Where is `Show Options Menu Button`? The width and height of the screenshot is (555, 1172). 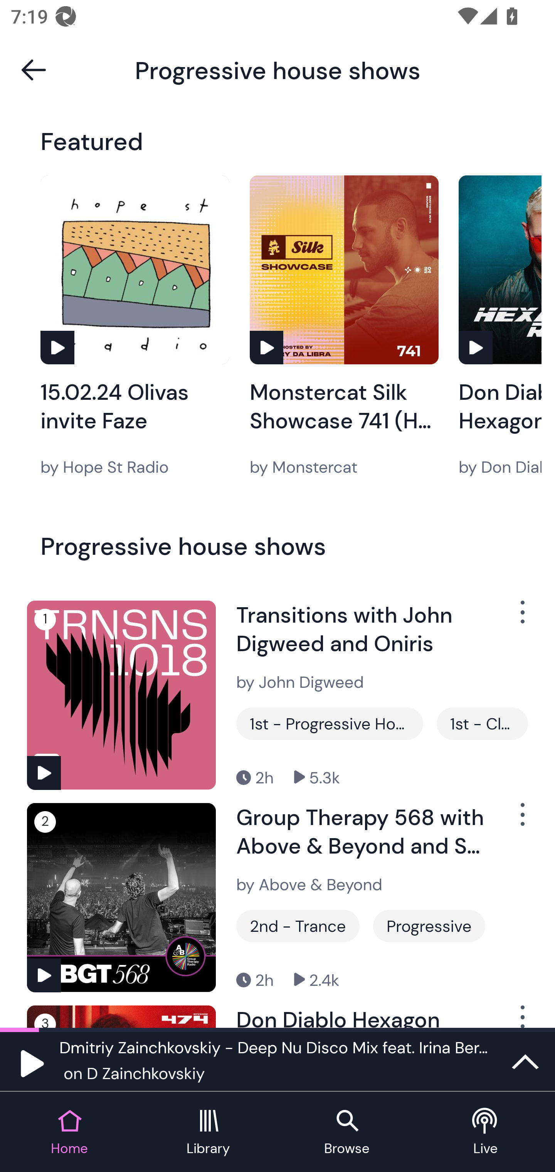 Show Options Menu Button is located at coordinates (521, 1017).